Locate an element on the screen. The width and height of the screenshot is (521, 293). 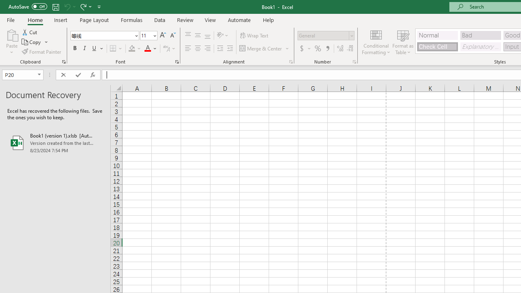
Format as Table is located at coordinates (403, 42).